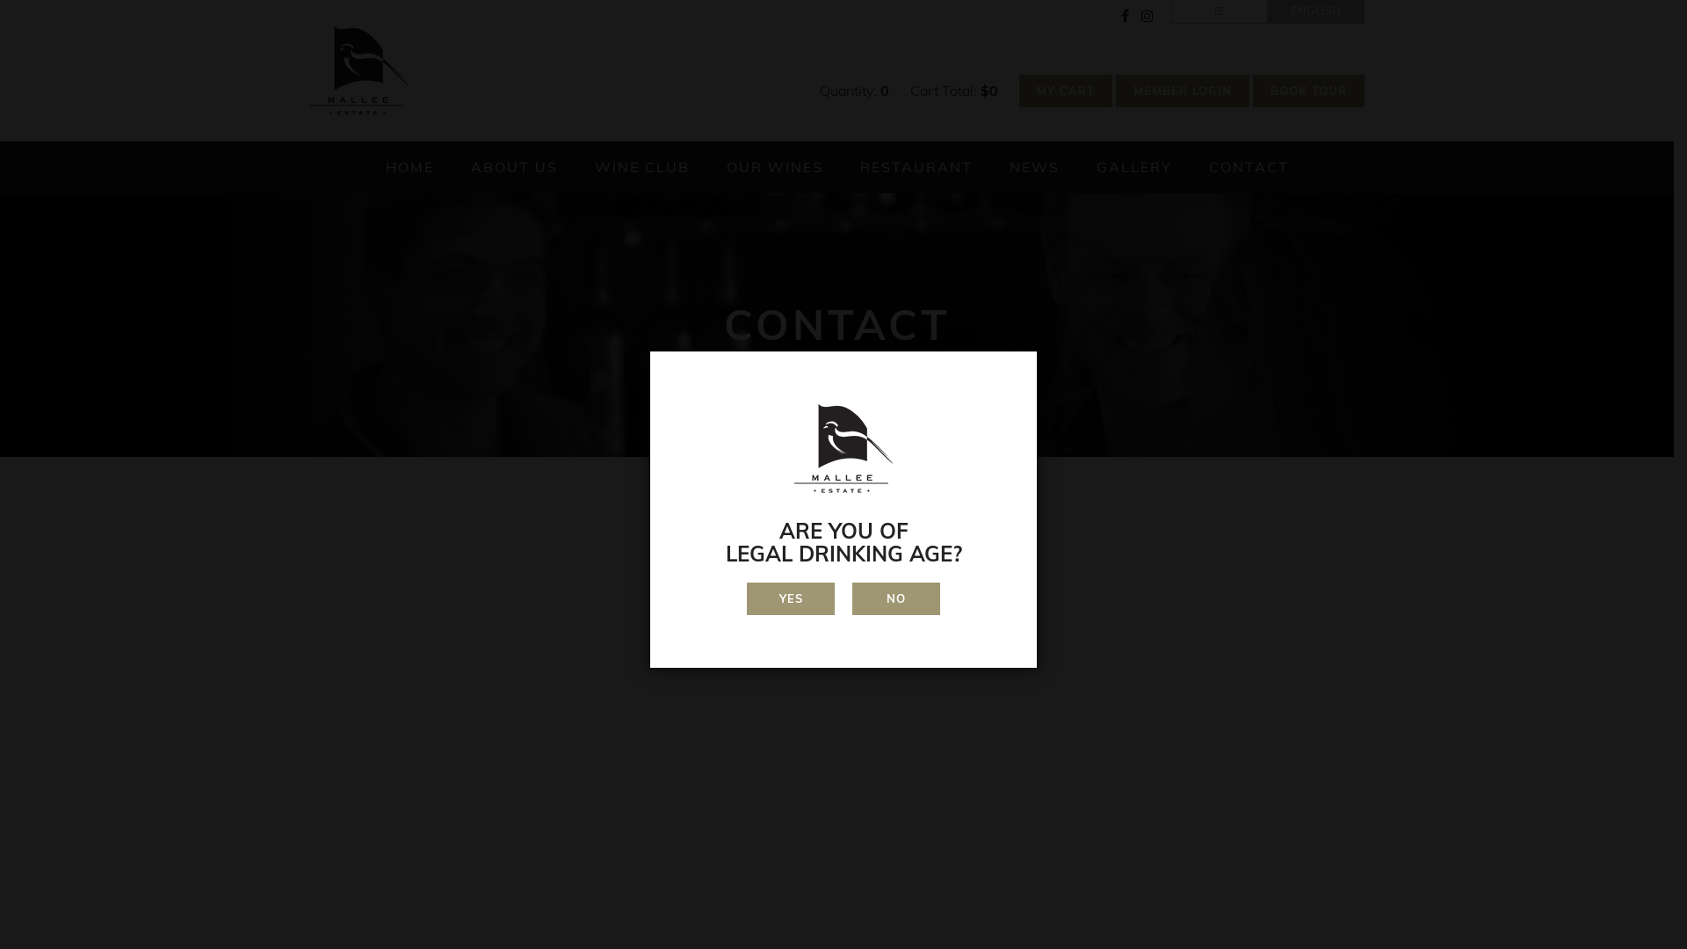 This screenshot has height=949, width=1687. Describe the element at coordinates (515, 167) in the screenshot. I see `ABOUT US` at that location.